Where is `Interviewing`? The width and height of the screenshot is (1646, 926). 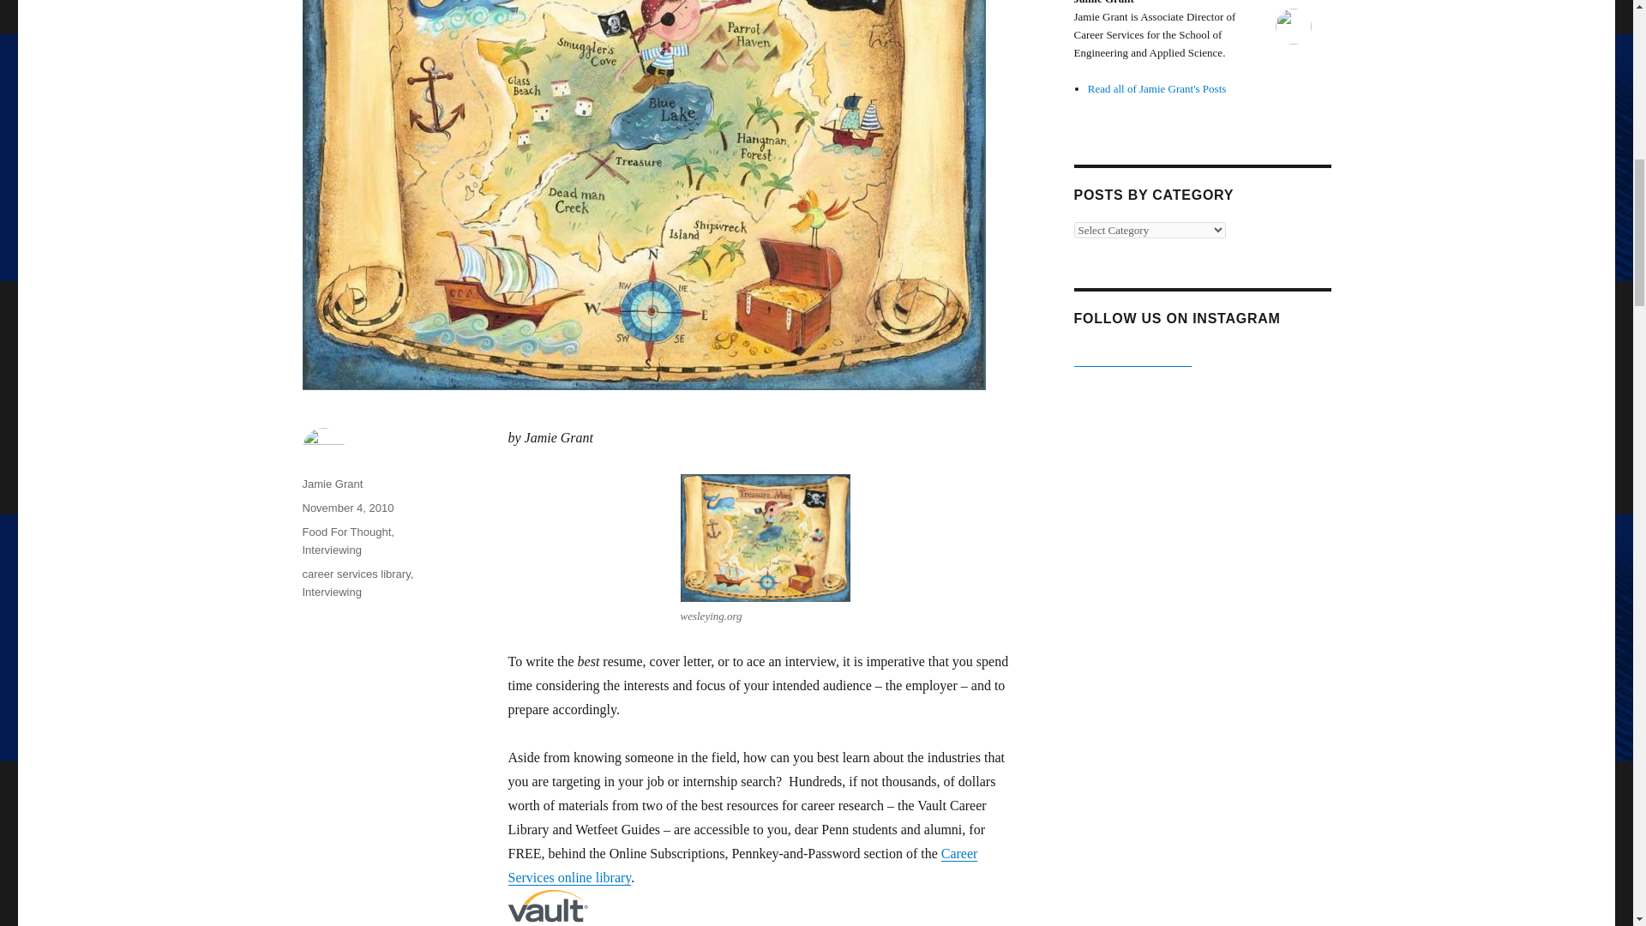
Interviewing is located at coordinates (331, 550).